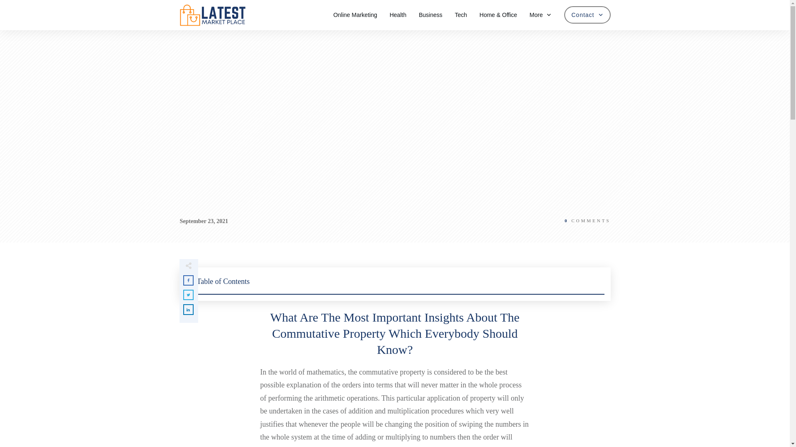 Image resolution: width=796 pixels, height=447 pixels. Describe the element at coordinates (355, 14) in the screenshot. I see `Online Marketing` at that location.